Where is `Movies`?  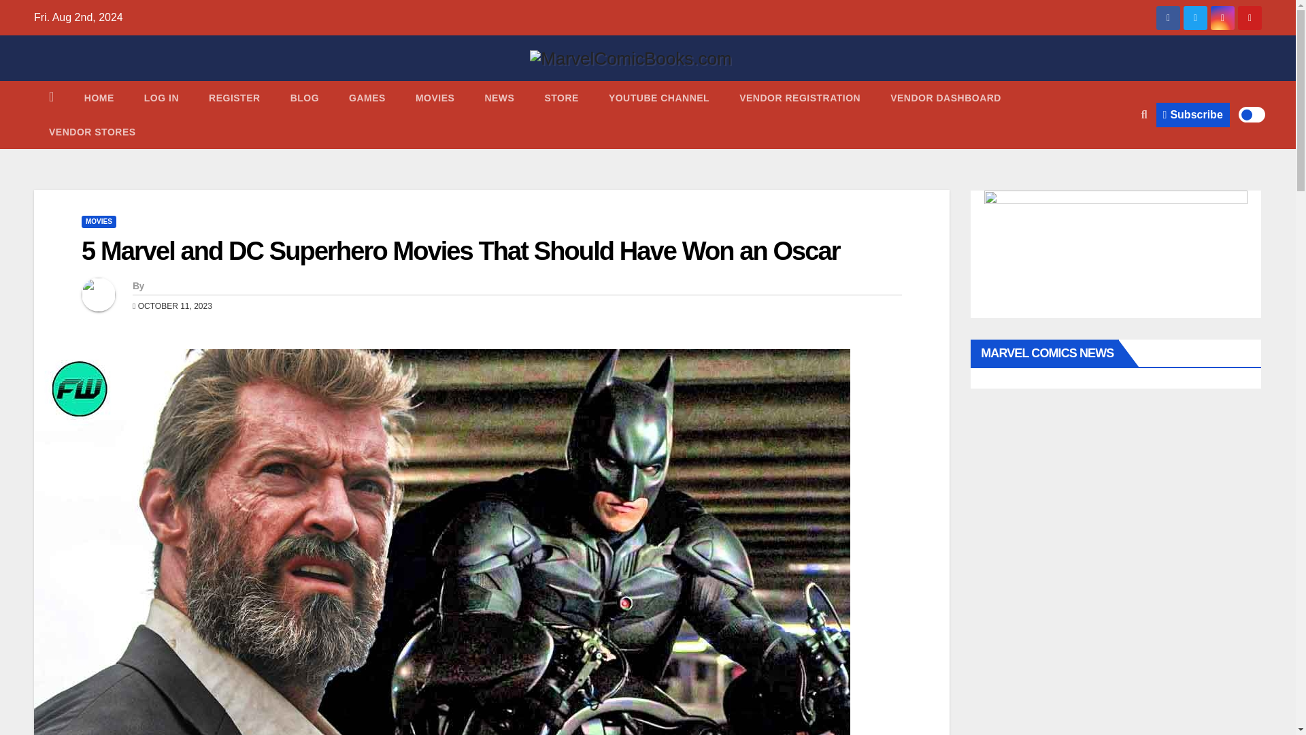
Movies is located at coordinates (435, 97).